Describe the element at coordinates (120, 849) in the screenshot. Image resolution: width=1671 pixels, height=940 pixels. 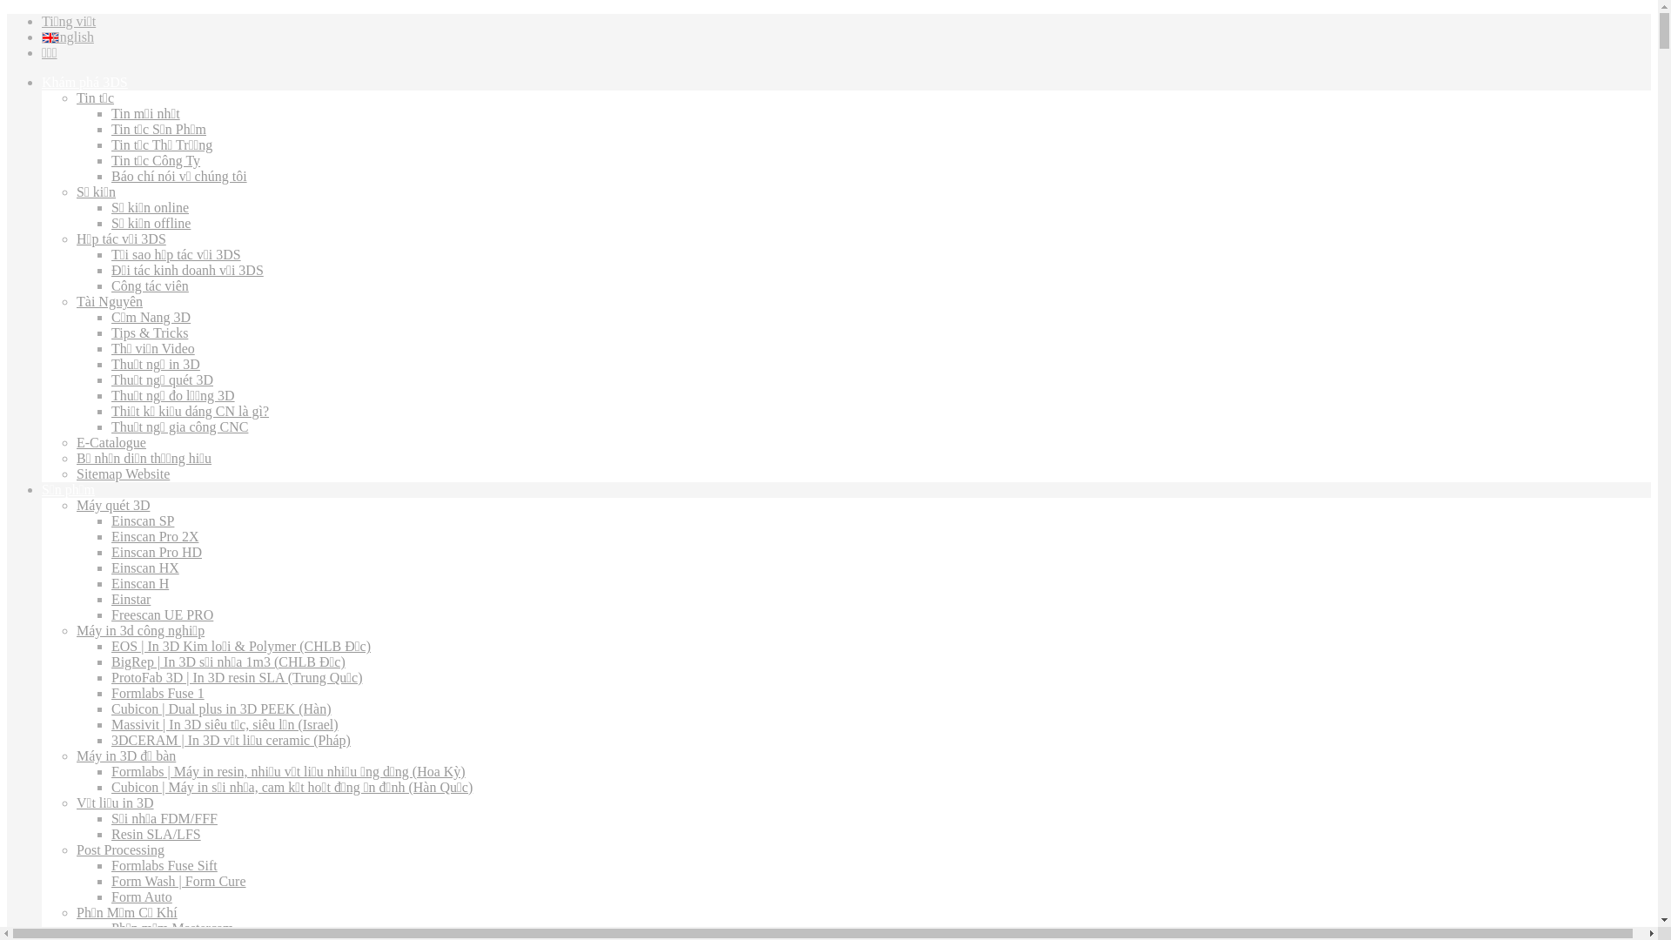
I see `Post Processing` at that location.